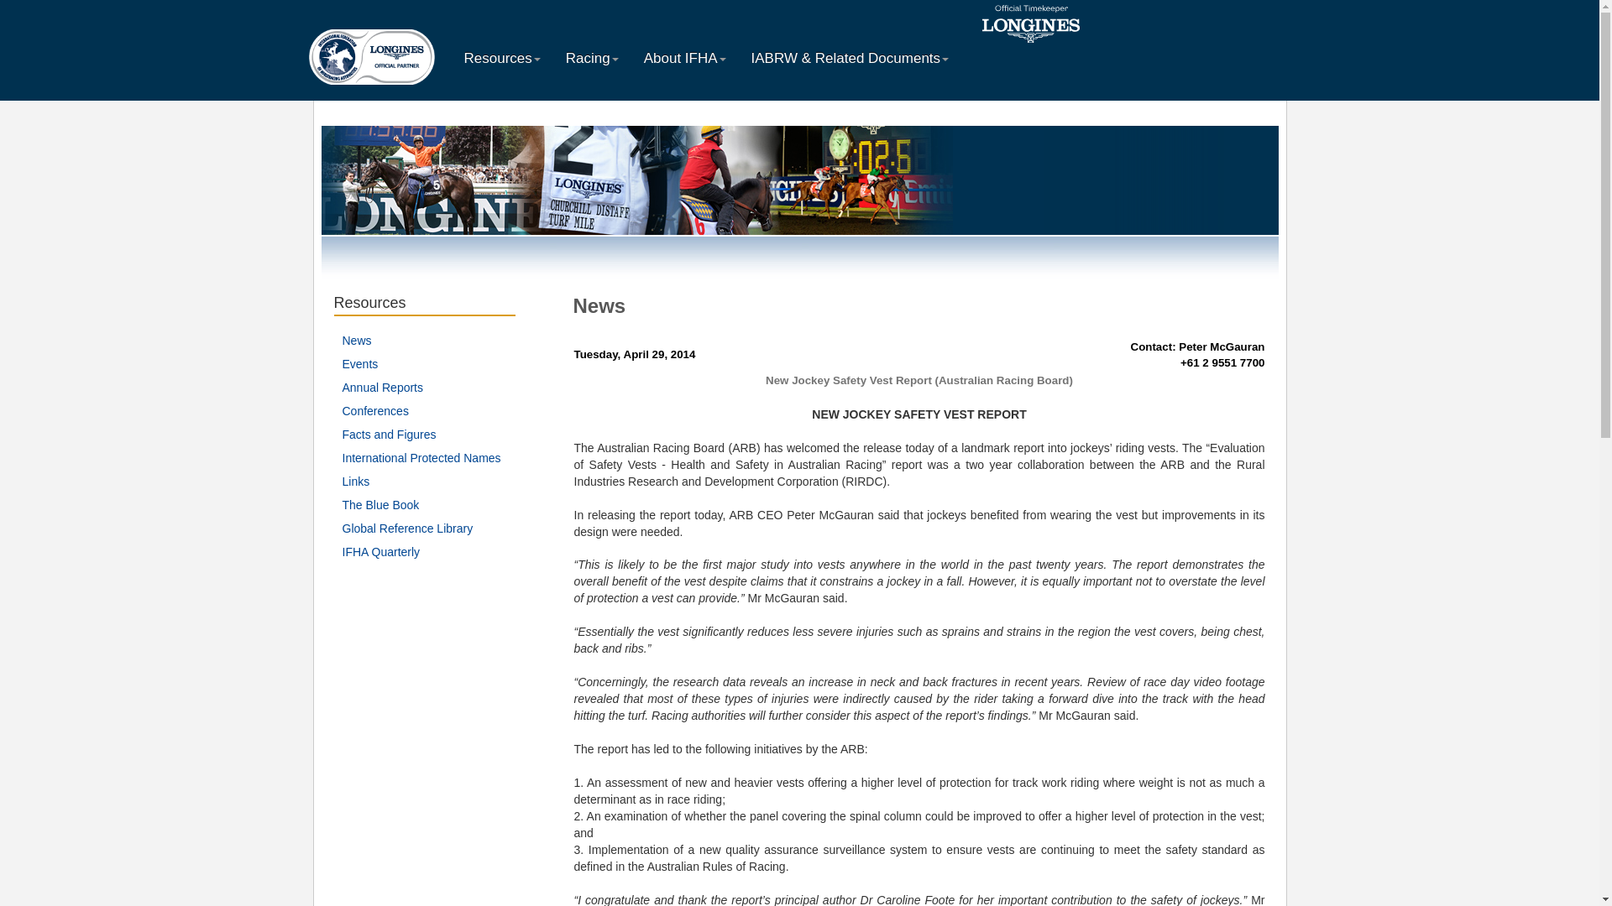 The height and width of the screenshot is (906, 1612). Describe the element at coordinates (502, 59) in the screenshot. I see `Resources` at that location.